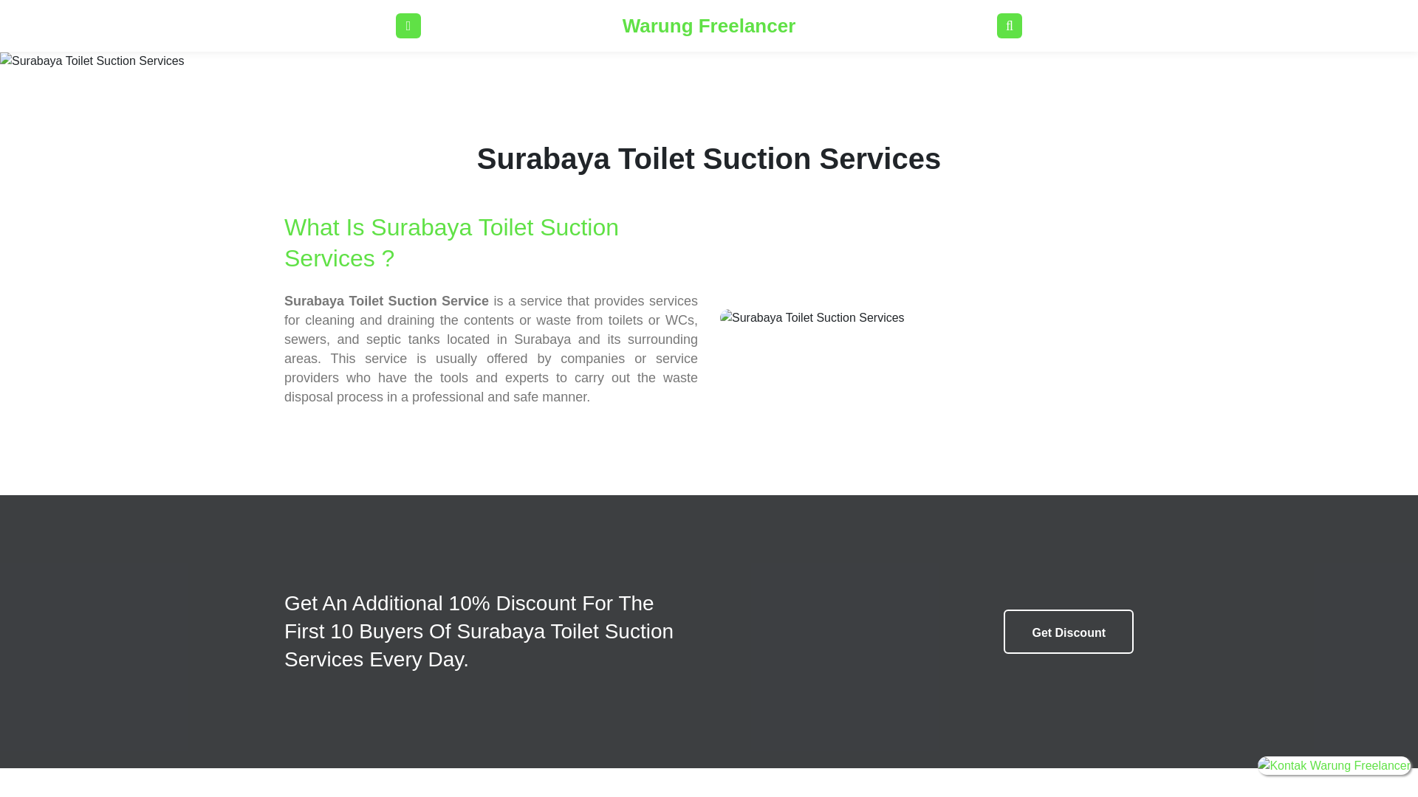  What do you see at coordinates (1068, 632) in the screenshot?
I see `Get Discount` at bounding box center [1068, 632].